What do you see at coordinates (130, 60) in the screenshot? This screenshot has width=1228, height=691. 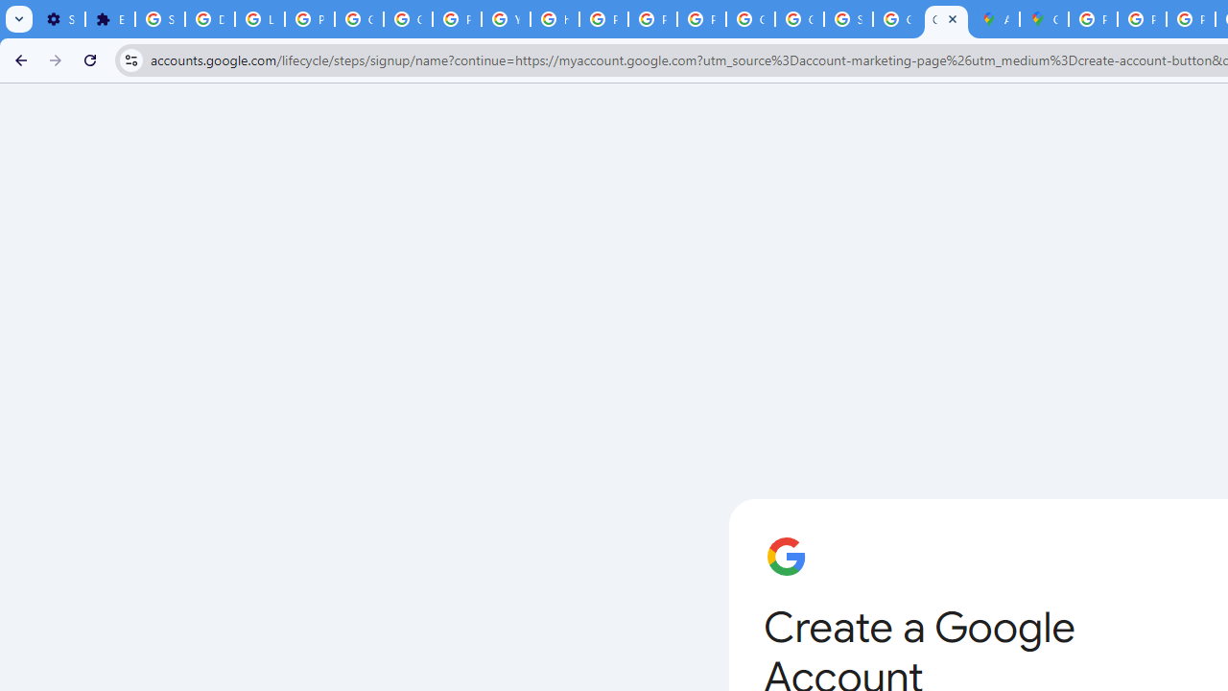 I see `View site information` at bounding box center [130, 60].